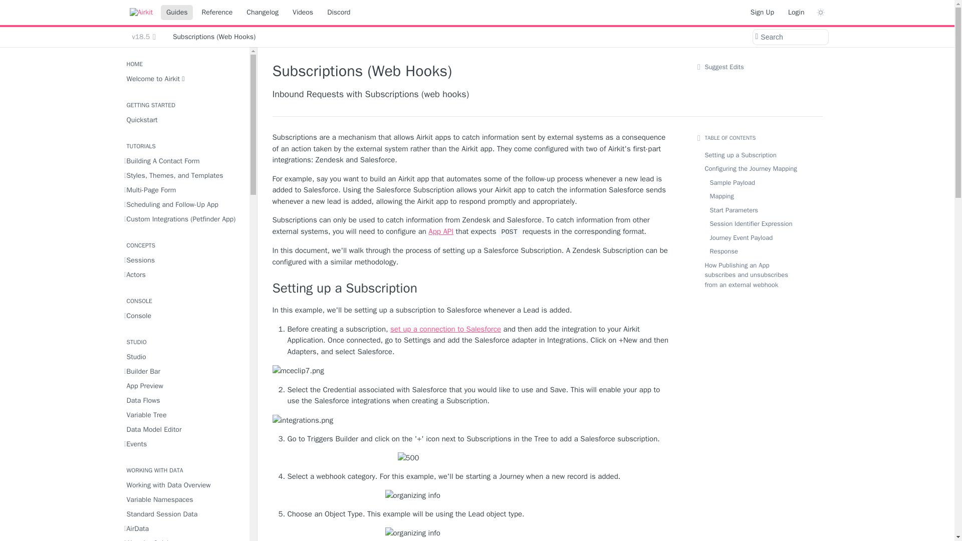 The height and width of the screenshot is (541, 962). Describe the element at coordinates (176, 12) in the screenshot. I see `Guides` at that location.